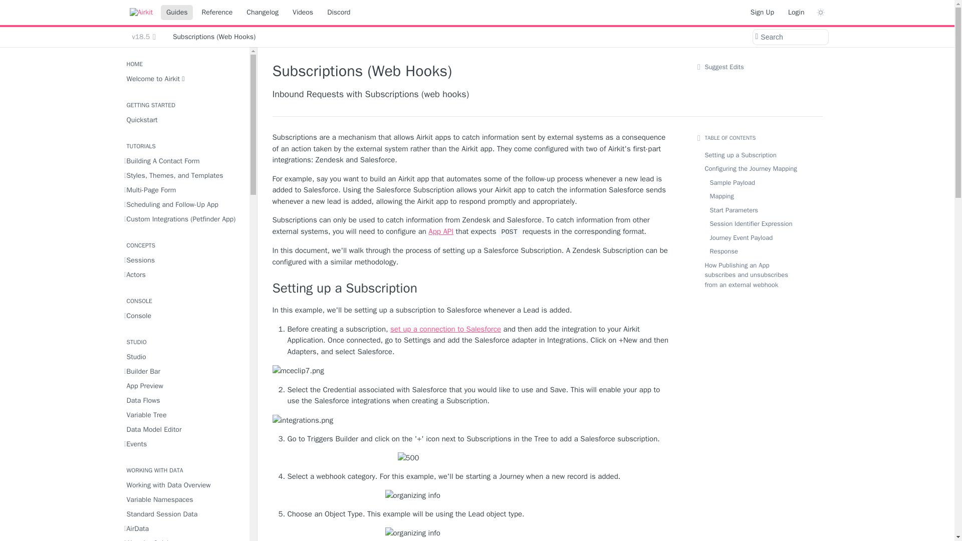 The height and width of the screenshot is (541, 962). Describe the element at coordinates (176, 12) in the screenshot. I see `Guides` at that location.